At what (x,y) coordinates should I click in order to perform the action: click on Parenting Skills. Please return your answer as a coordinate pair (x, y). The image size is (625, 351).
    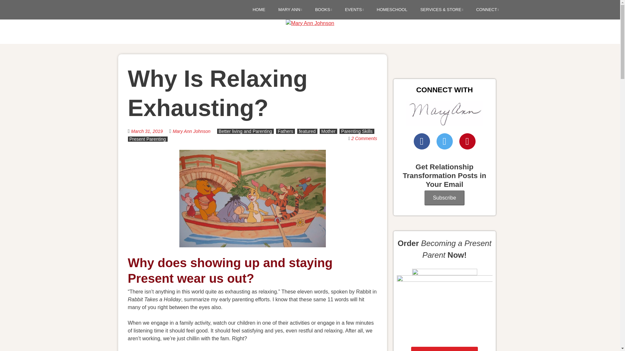
    Looking at the image, I should click on (357, 131).